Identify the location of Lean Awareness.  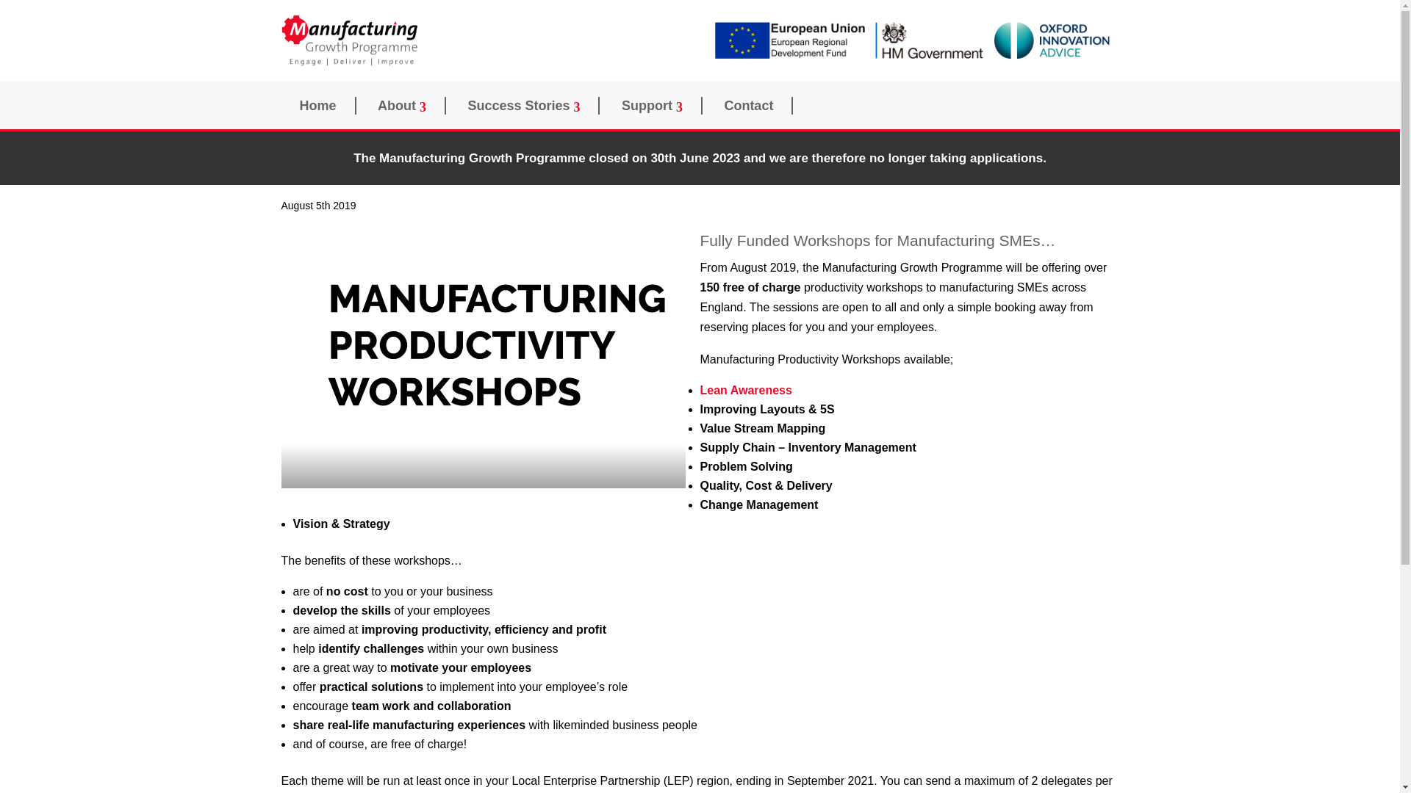
(745, 390).